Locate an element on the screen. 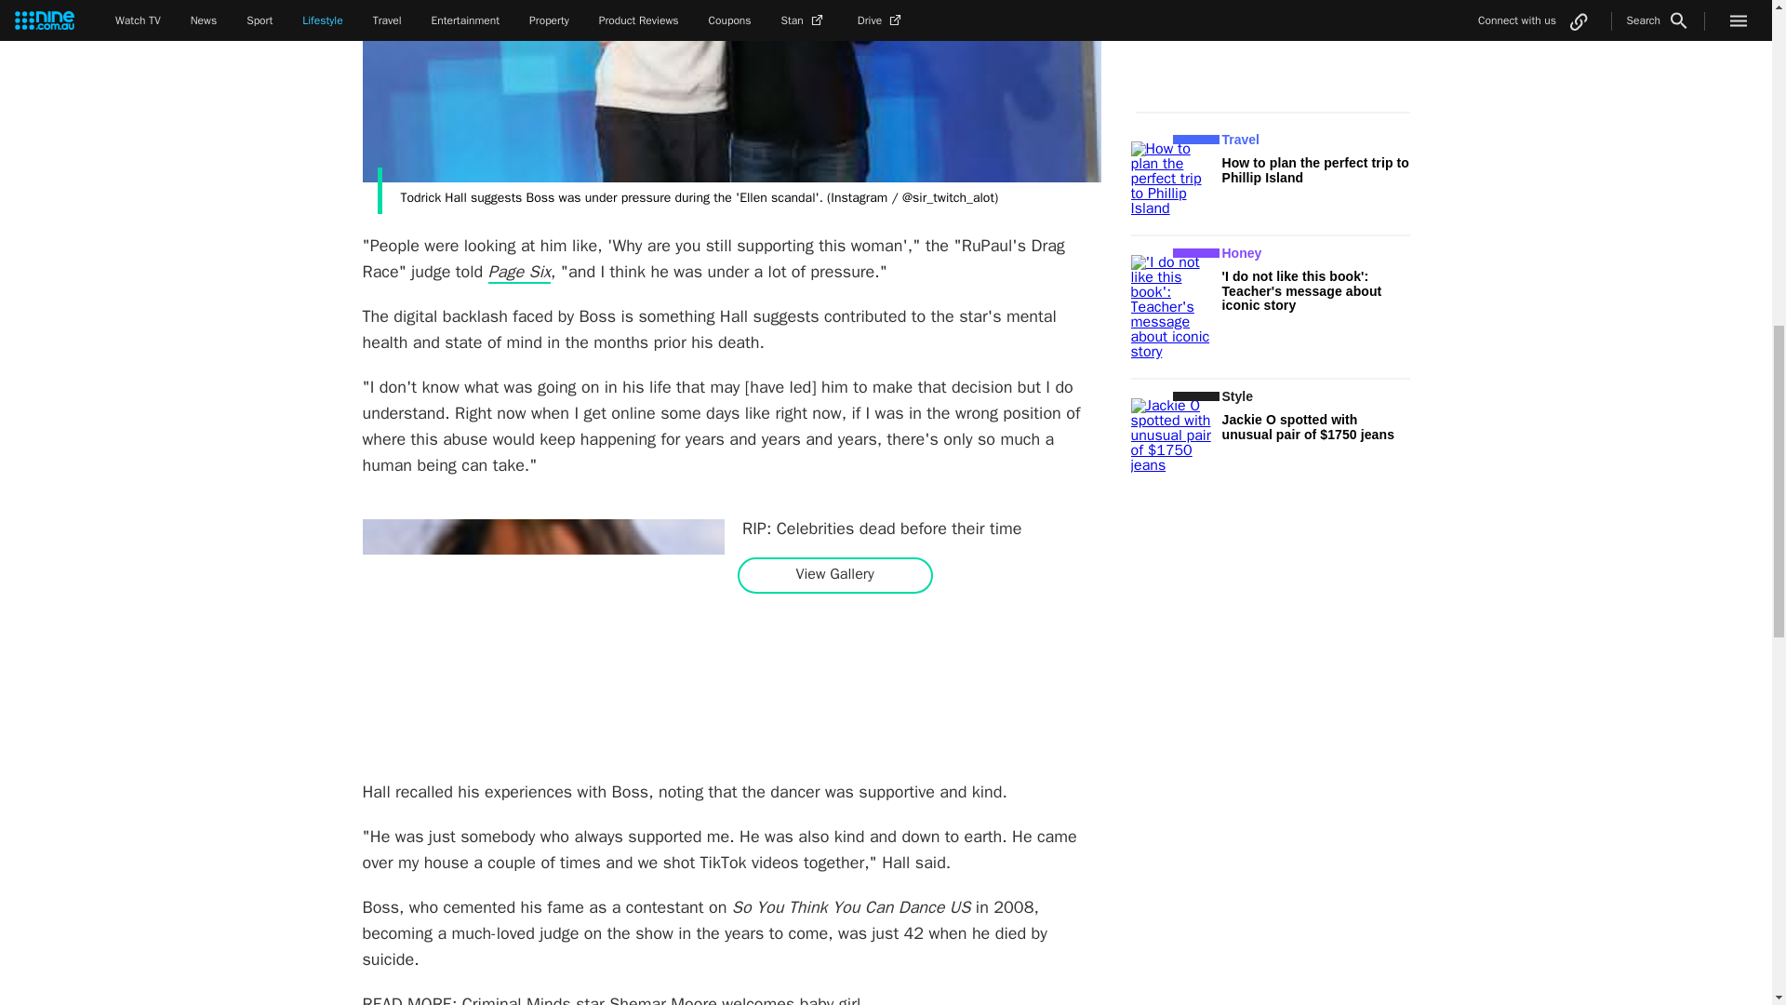  View Gallery is located at coordinates (834, 575).